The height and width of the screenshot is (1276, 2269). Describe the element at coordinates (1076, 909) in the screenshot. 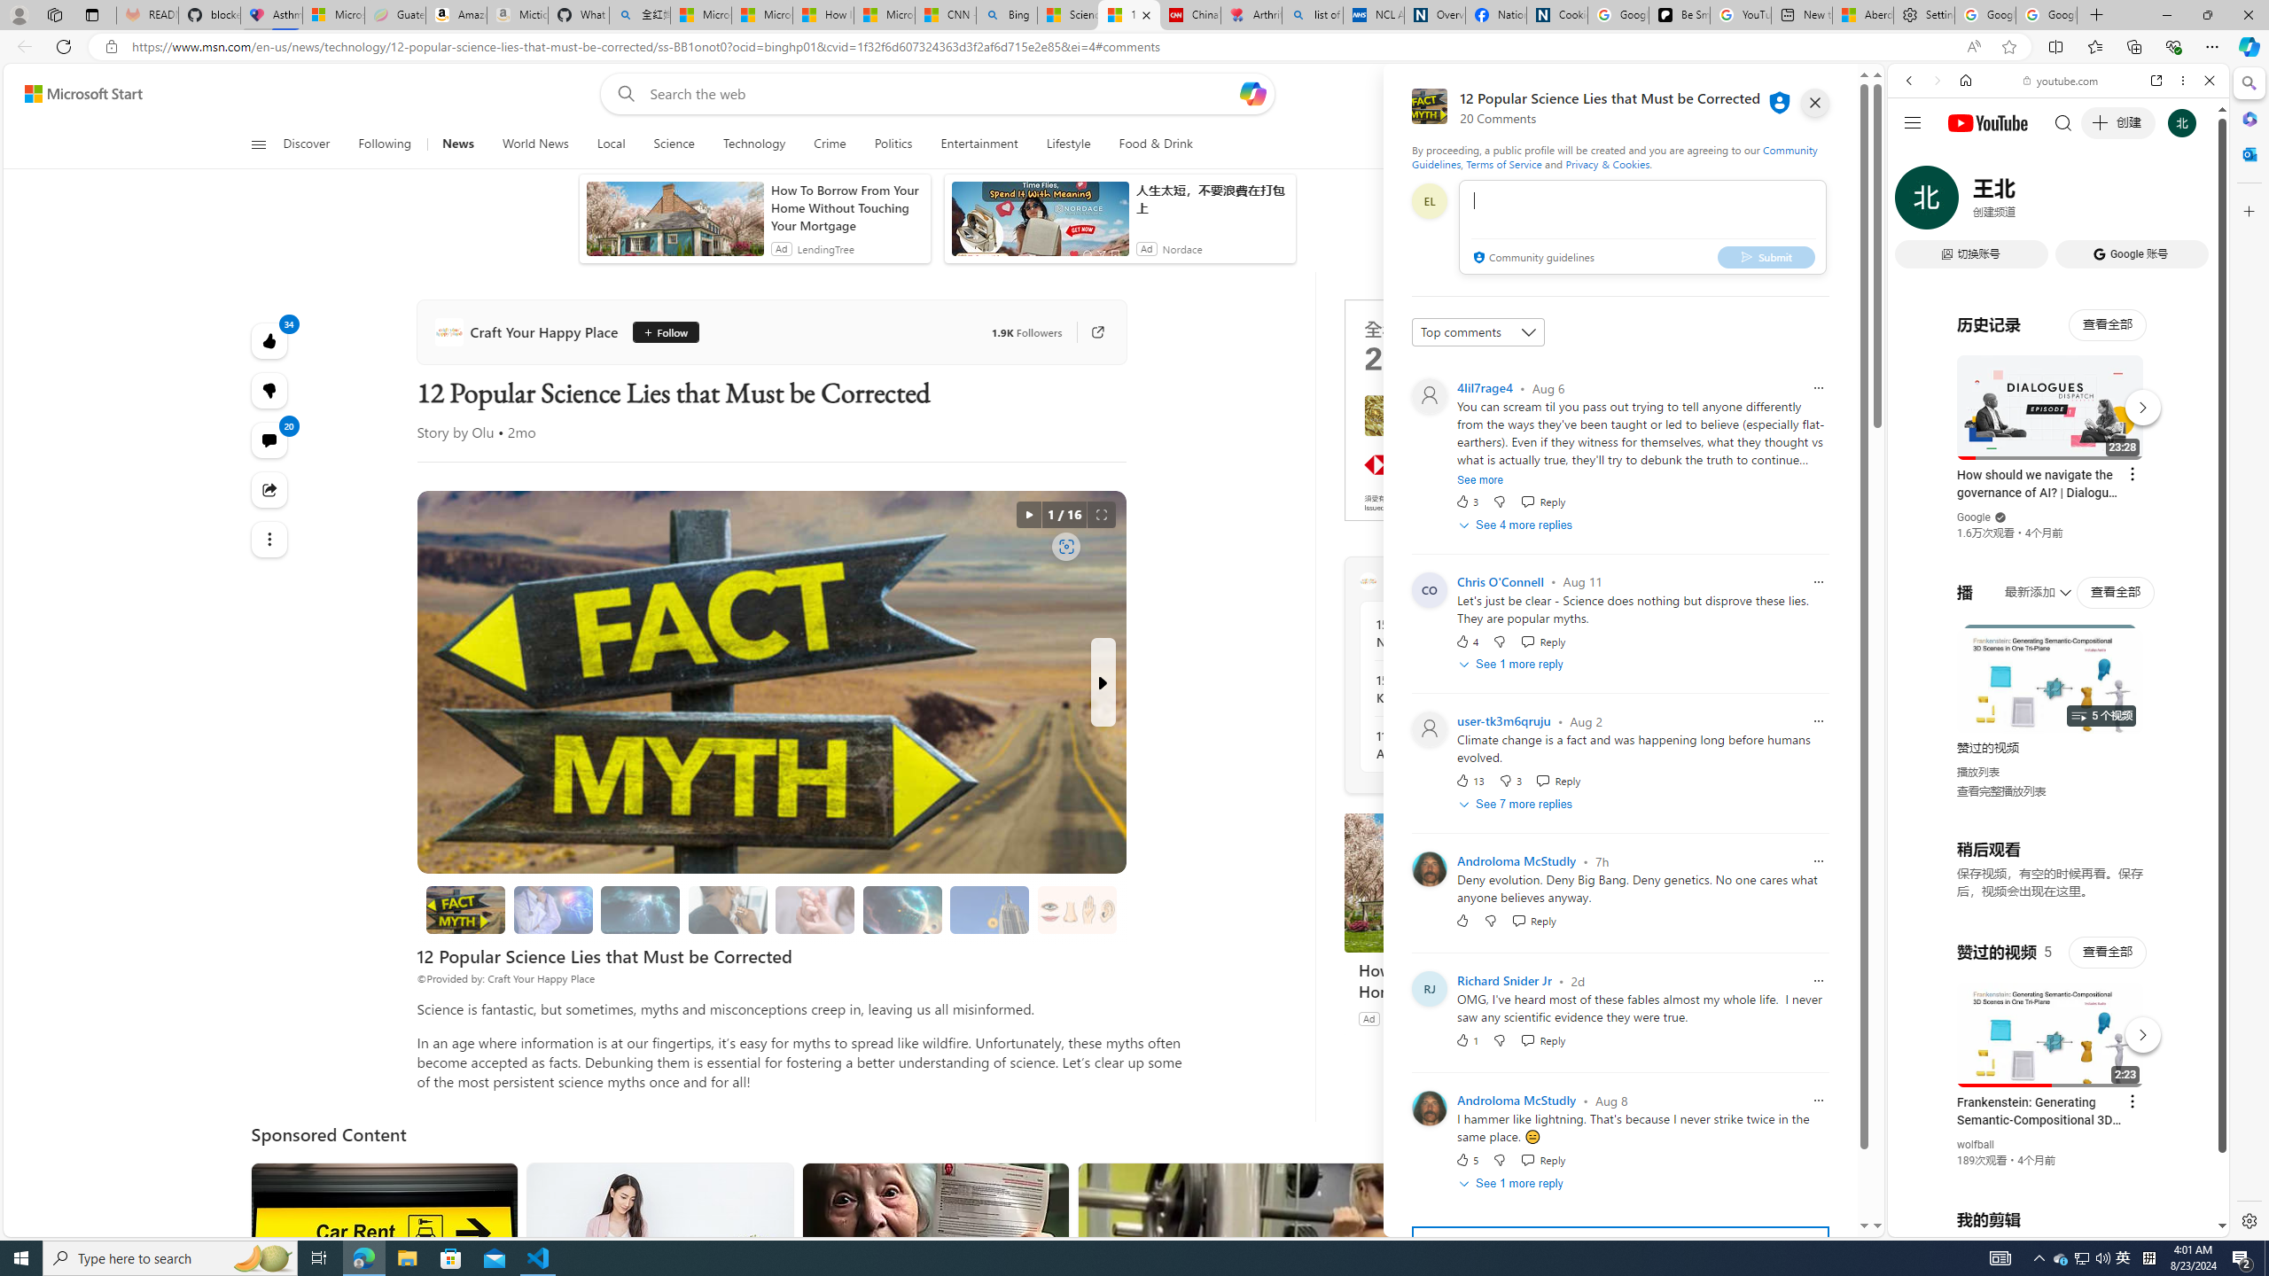

I see `Human Senses` at that location.